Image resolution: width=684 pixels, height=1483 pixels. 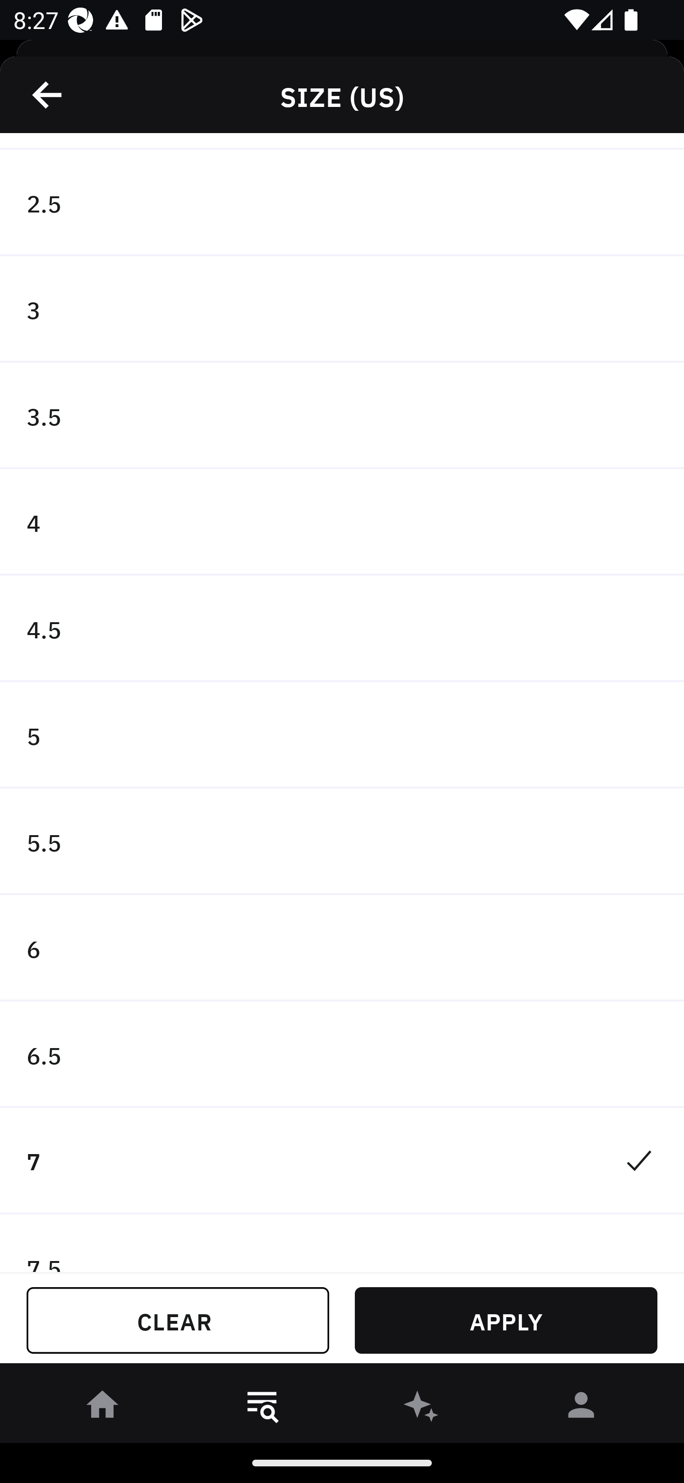 What do you see at coordinates (342, 415) in the screenshot?
I see `3.5` at bounding box center [342, 415].